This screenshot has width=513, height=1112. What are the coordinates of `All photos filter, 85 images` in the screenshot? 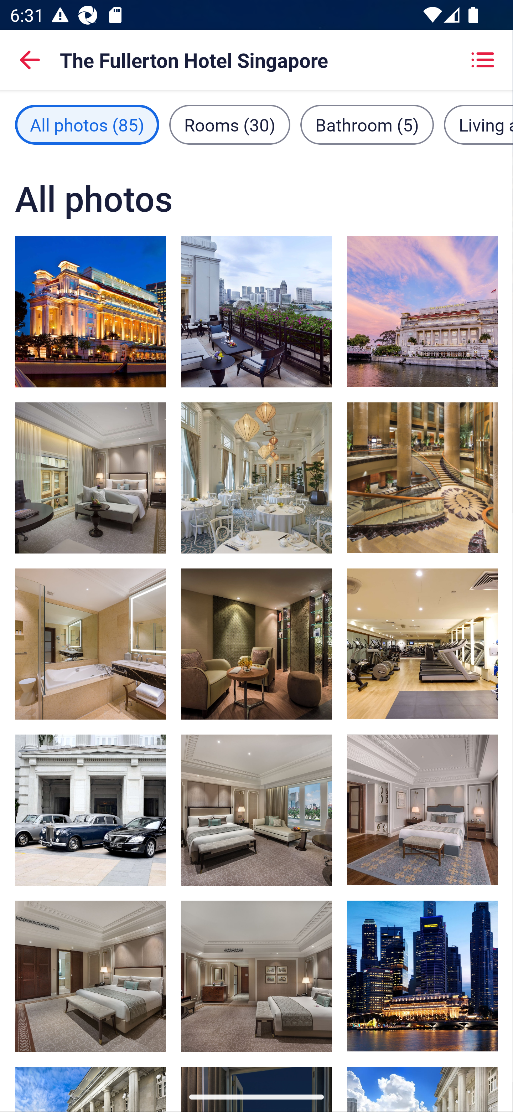 It's located at (87, 124).